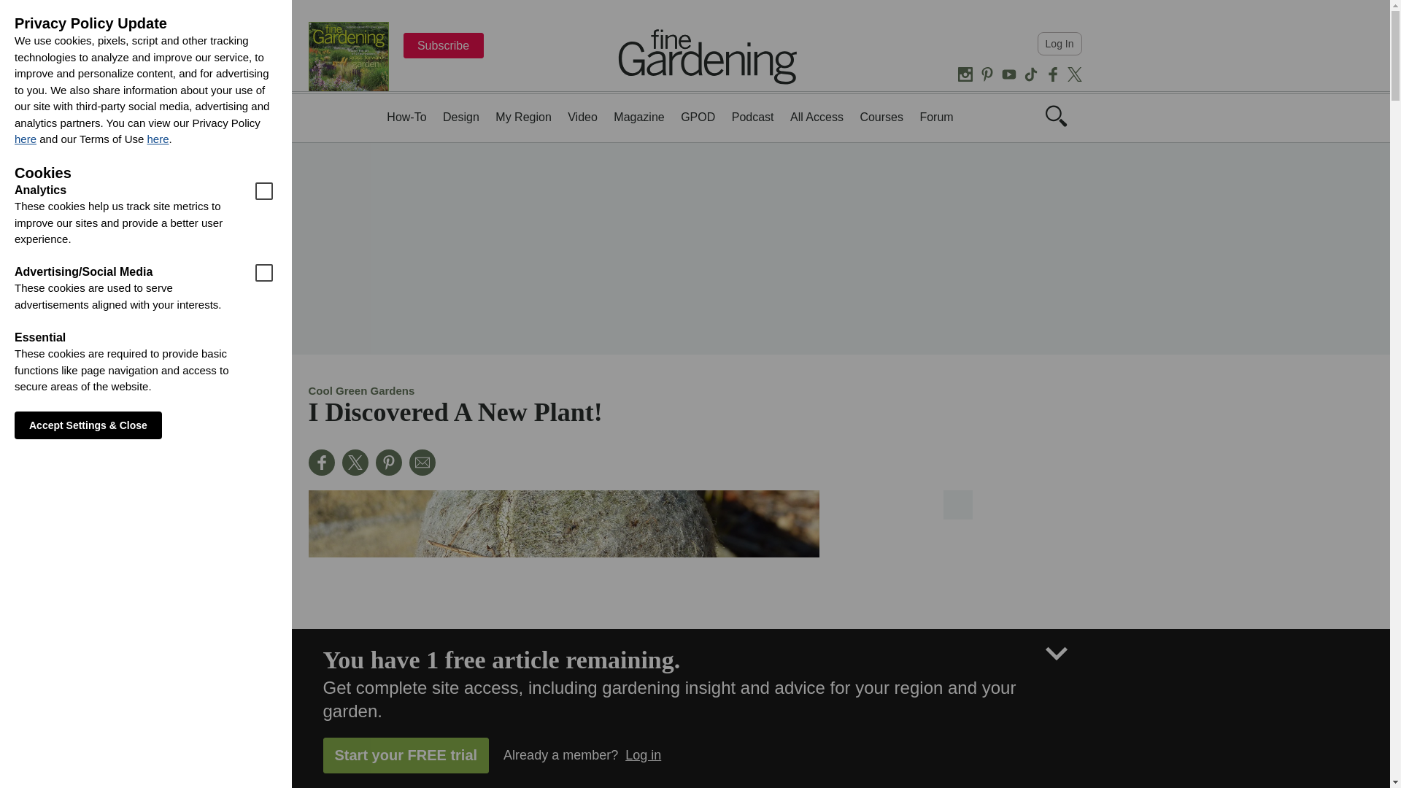  Describe the element at coordinates (881, 117) in the screenshot. I see `Courses` at that location.